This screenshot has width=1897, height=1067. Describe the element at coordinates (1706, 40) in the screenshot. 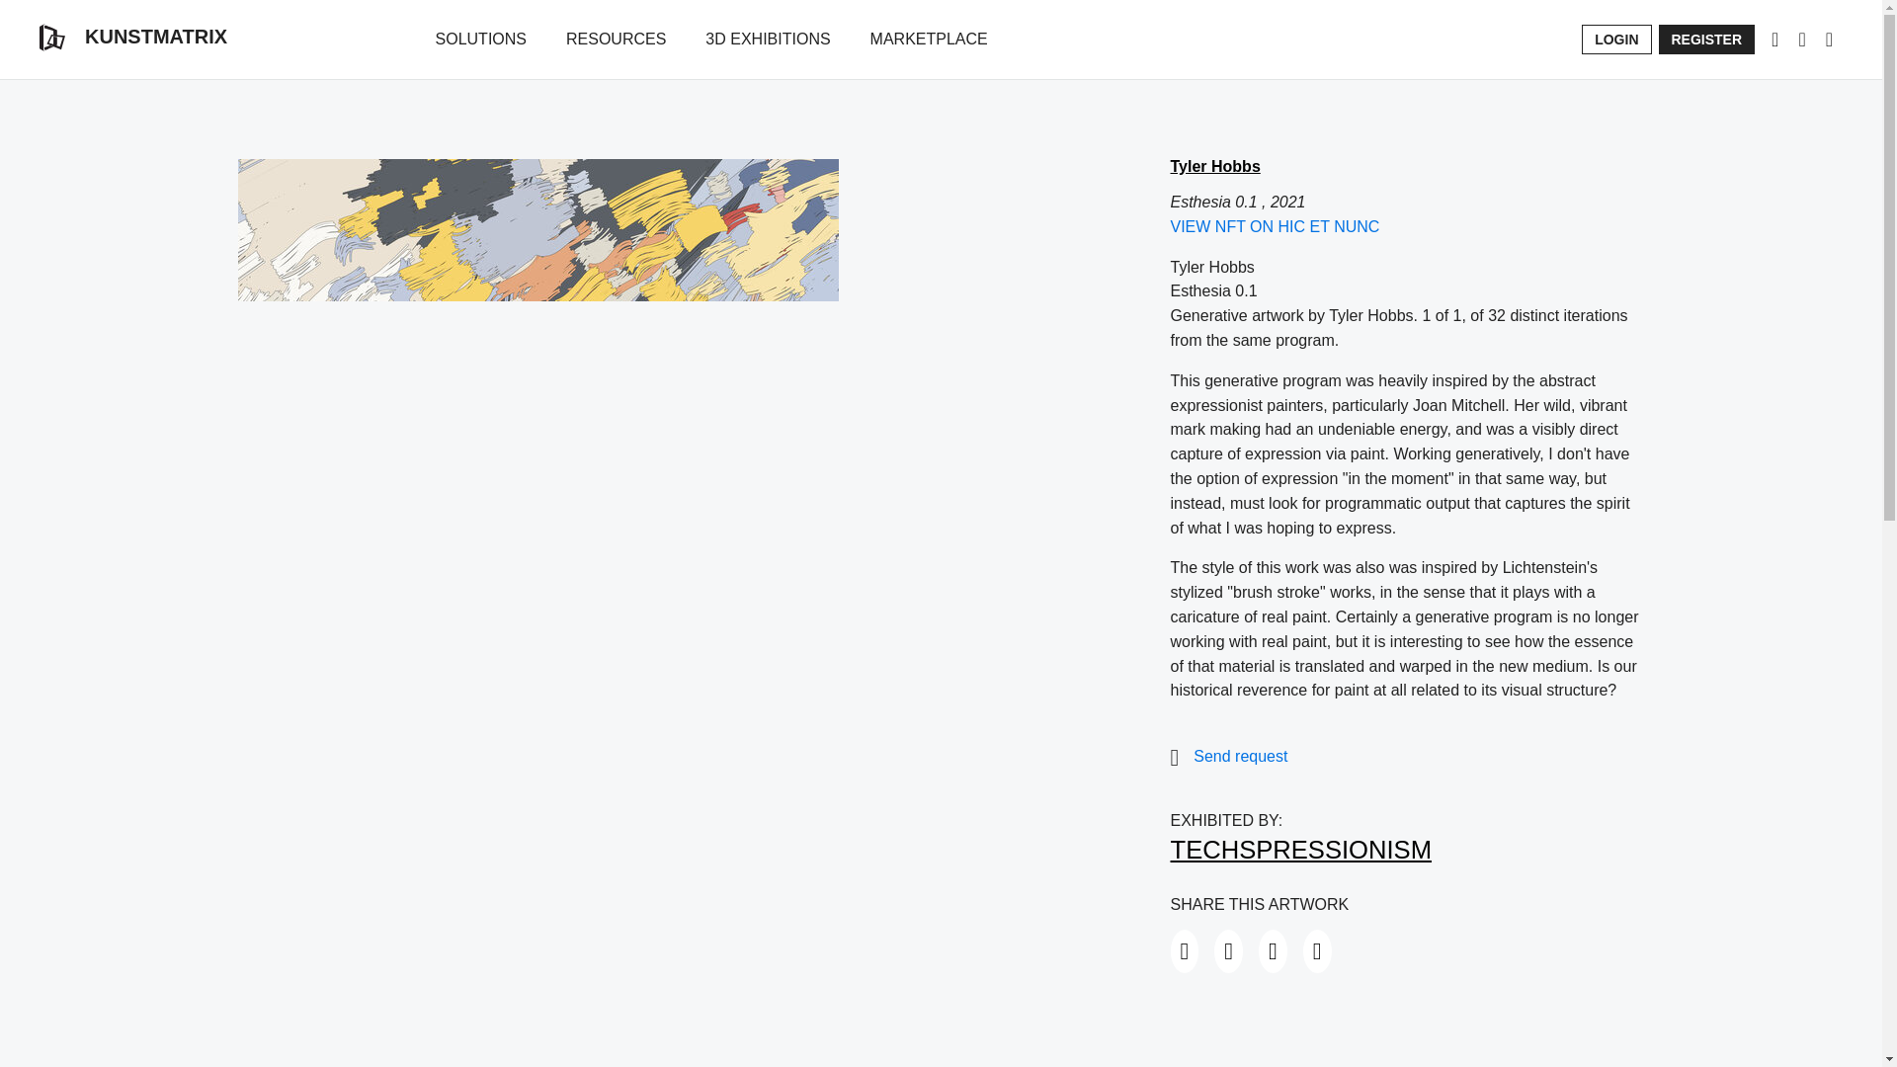

I see `REGISTER` at that location.